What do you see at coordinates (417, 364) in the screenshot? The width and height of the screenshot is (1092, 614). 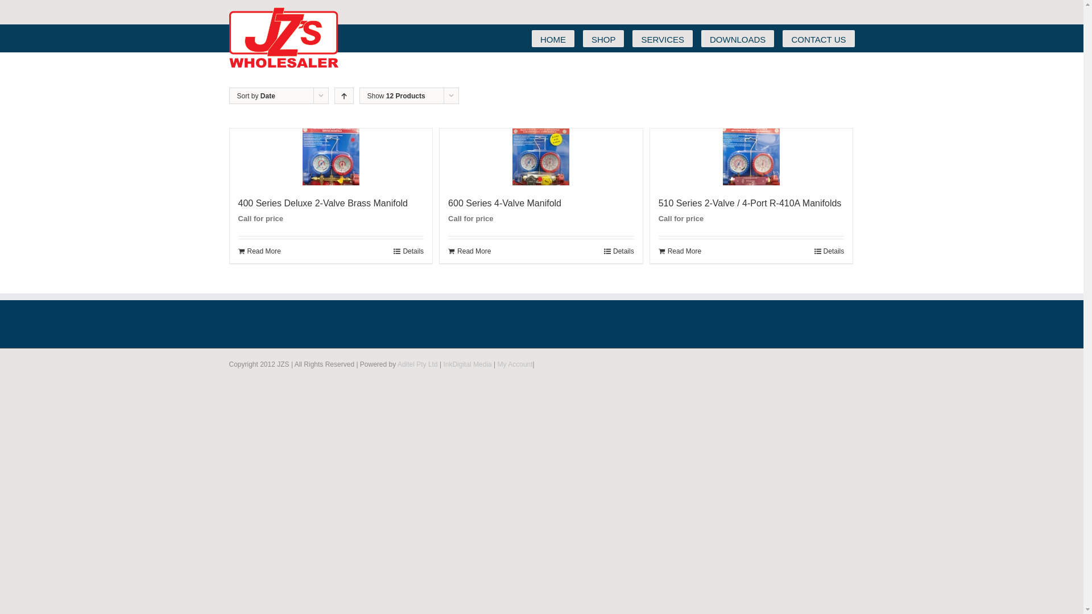 I see `Aditel Pty Ltd` at bounding box center [417, 364].